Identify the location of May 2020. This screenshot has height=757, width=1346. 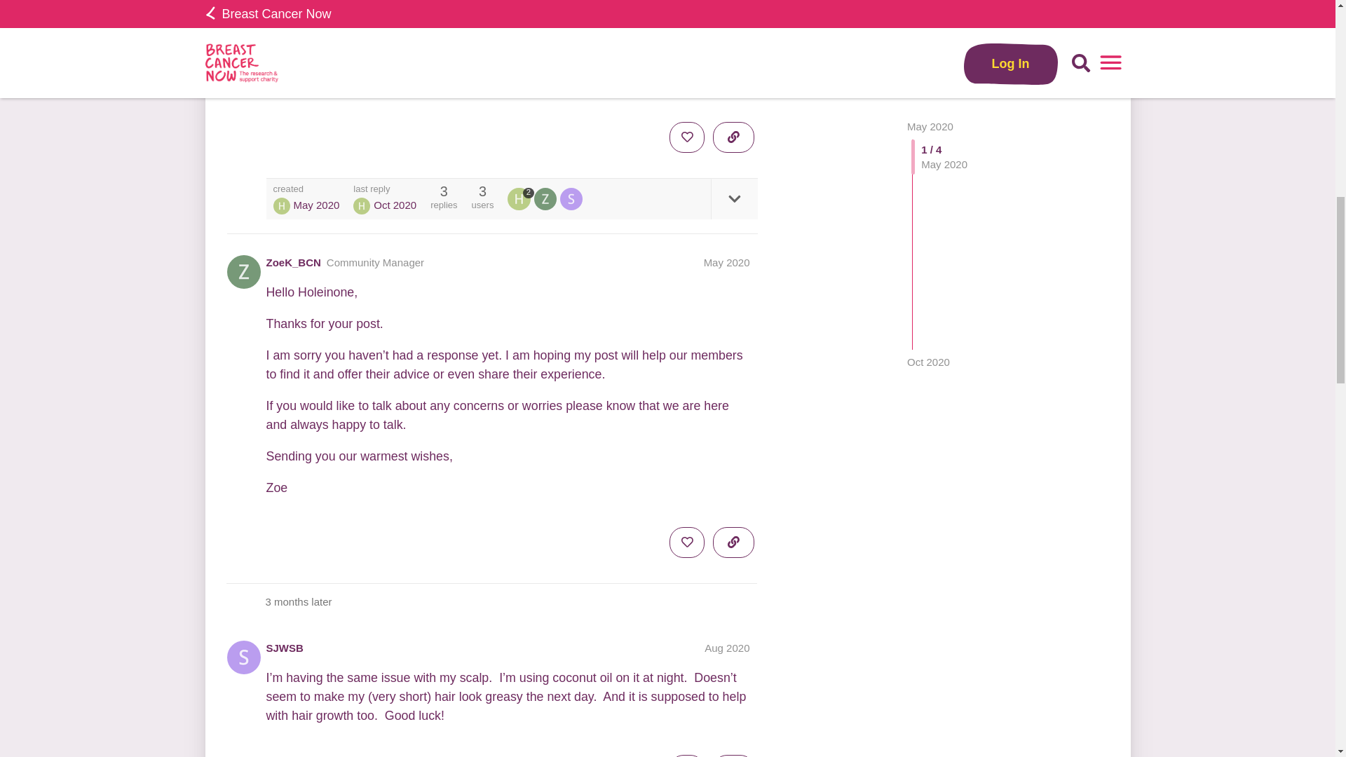
(726, 262).